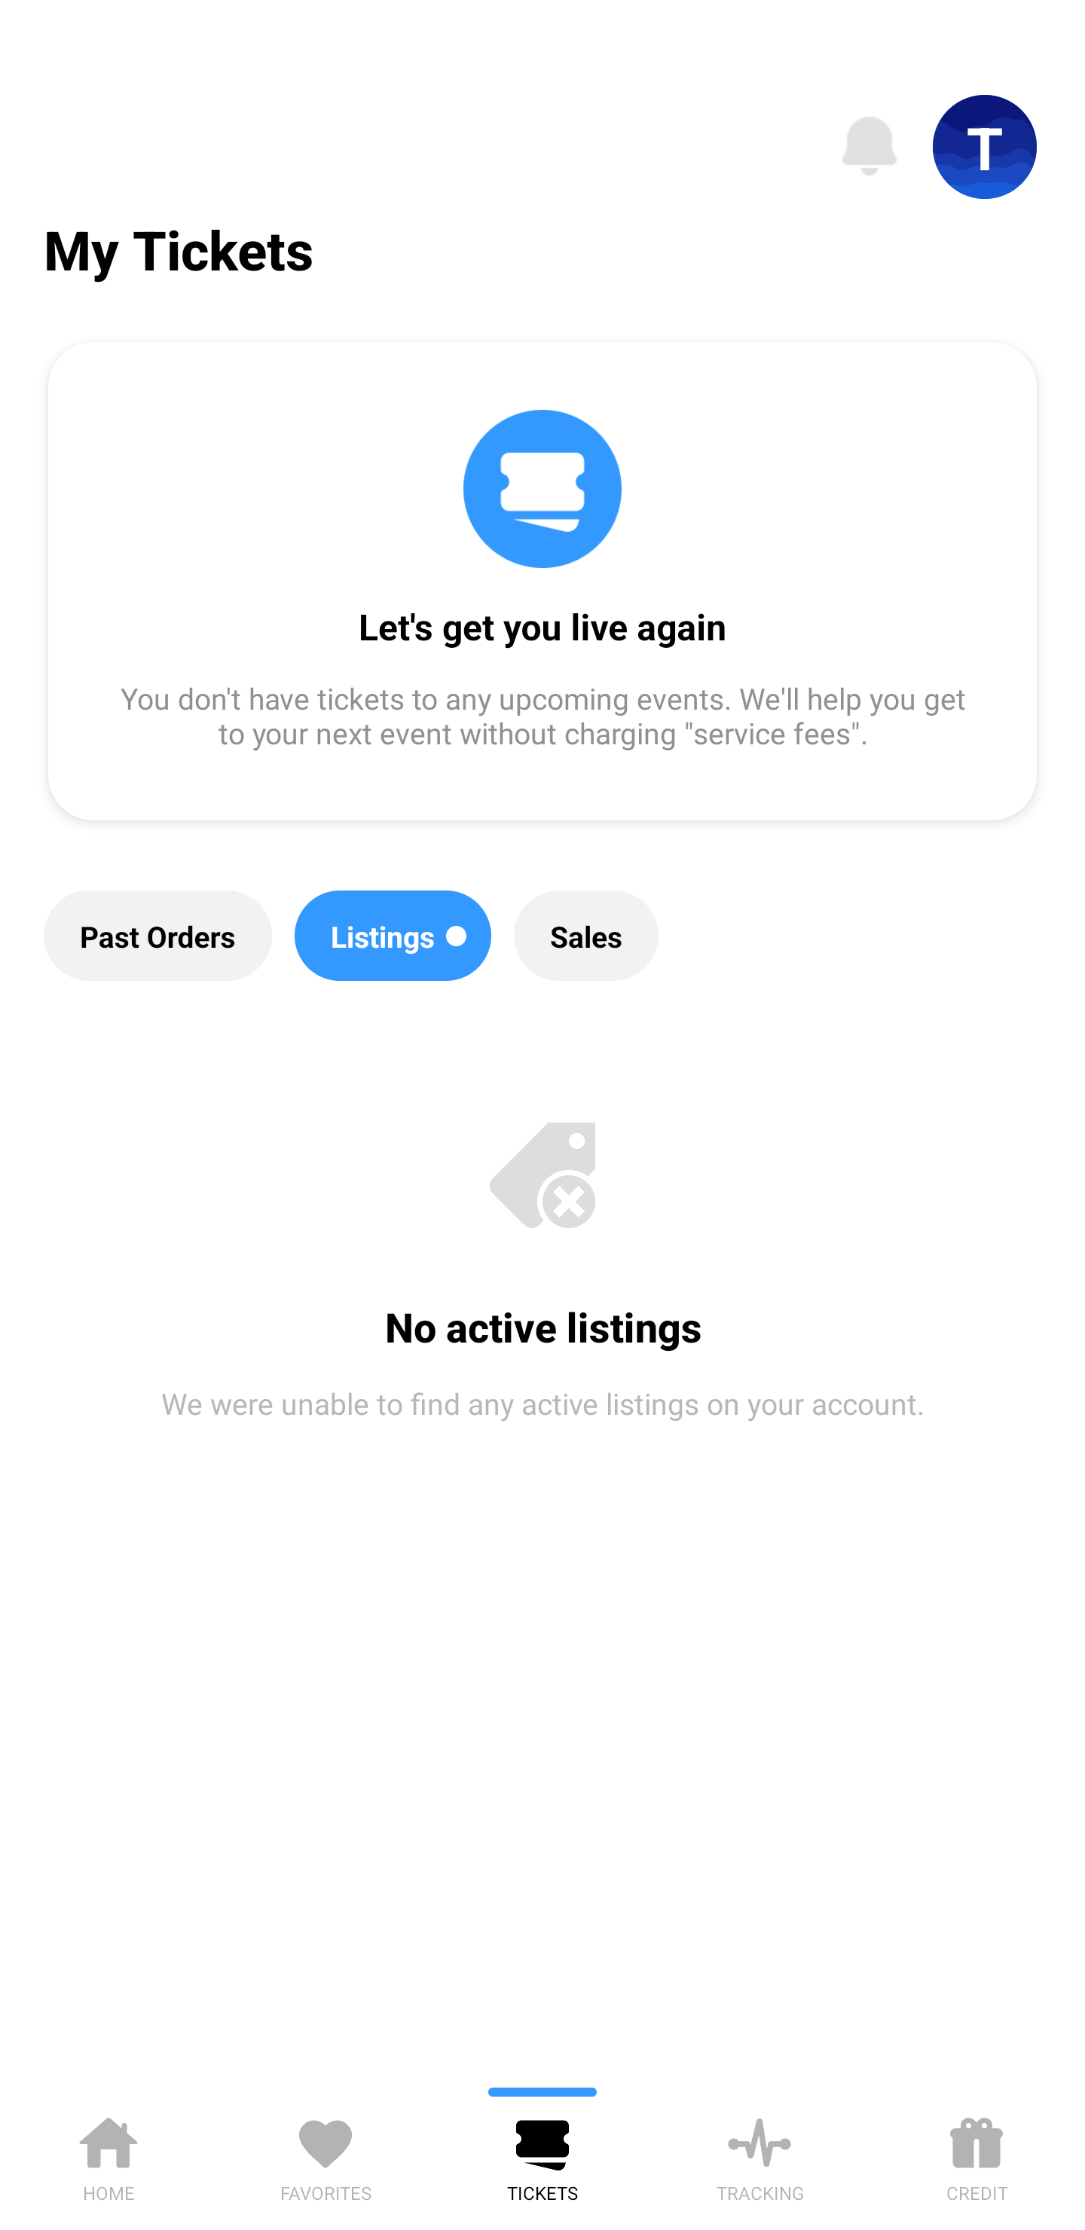  I want to click on Sales, so click(586, 936).